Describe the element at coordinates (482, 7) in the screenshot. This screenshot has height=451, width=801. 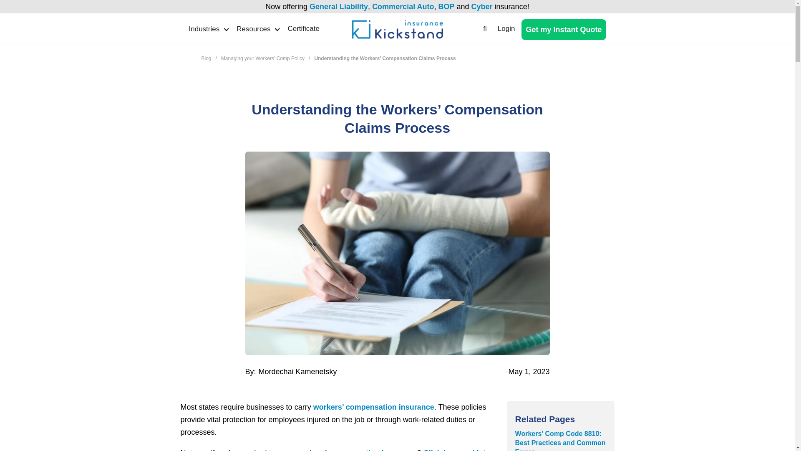
I see `Cyber` at that location.